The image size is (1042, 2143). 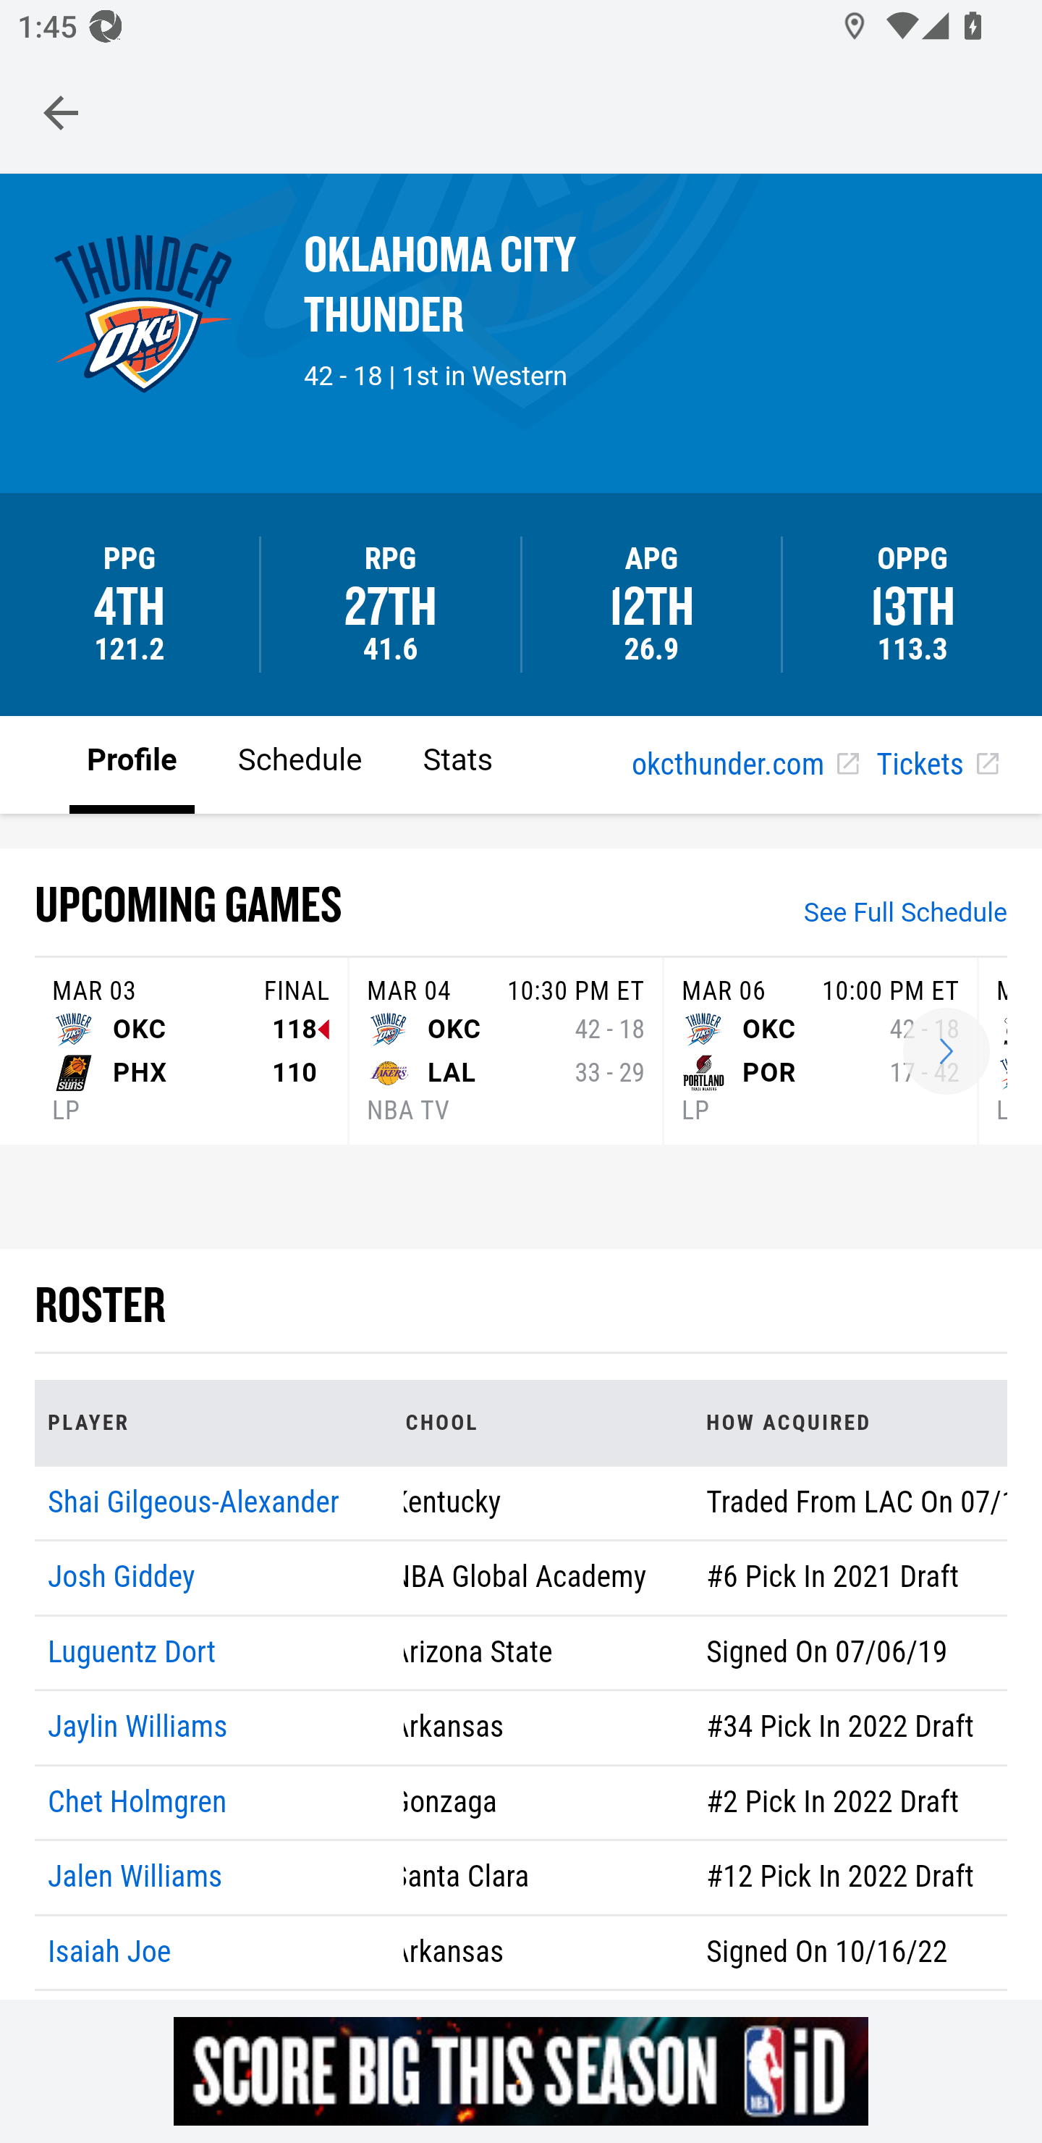 I want to click on Navigate up, so click(x=61, y=112).